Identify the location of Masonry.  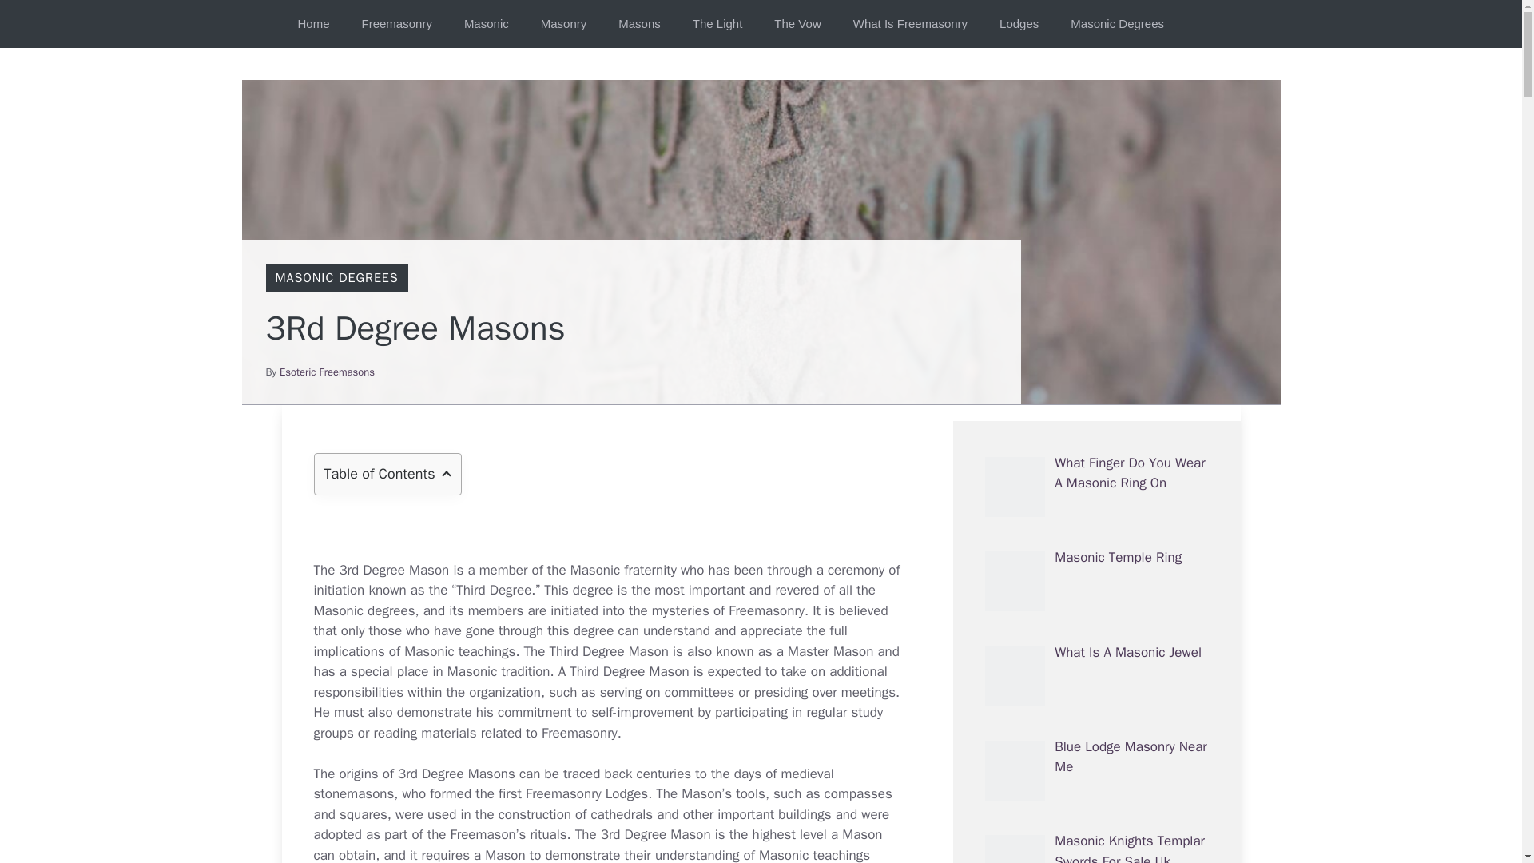
(563, 24).